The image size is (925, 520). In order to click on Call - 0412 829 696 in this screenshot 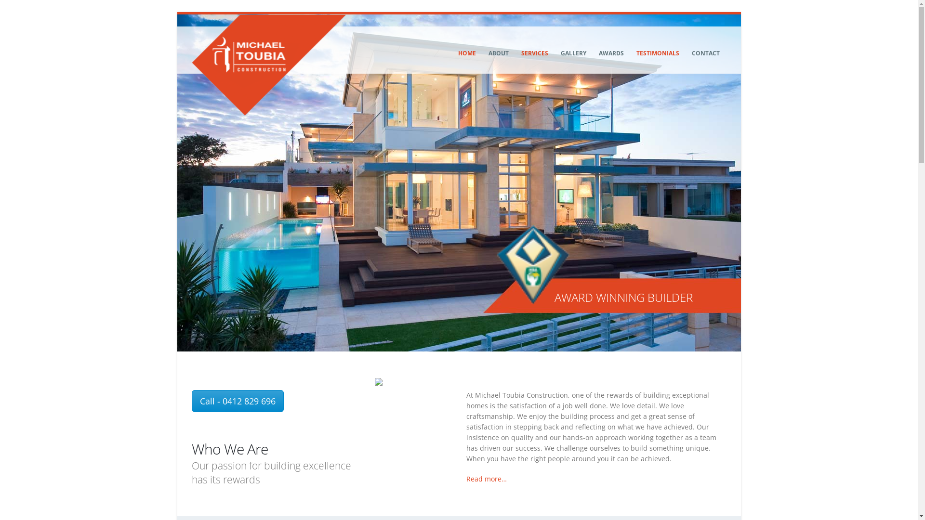, I will do `click(238, 401)`.